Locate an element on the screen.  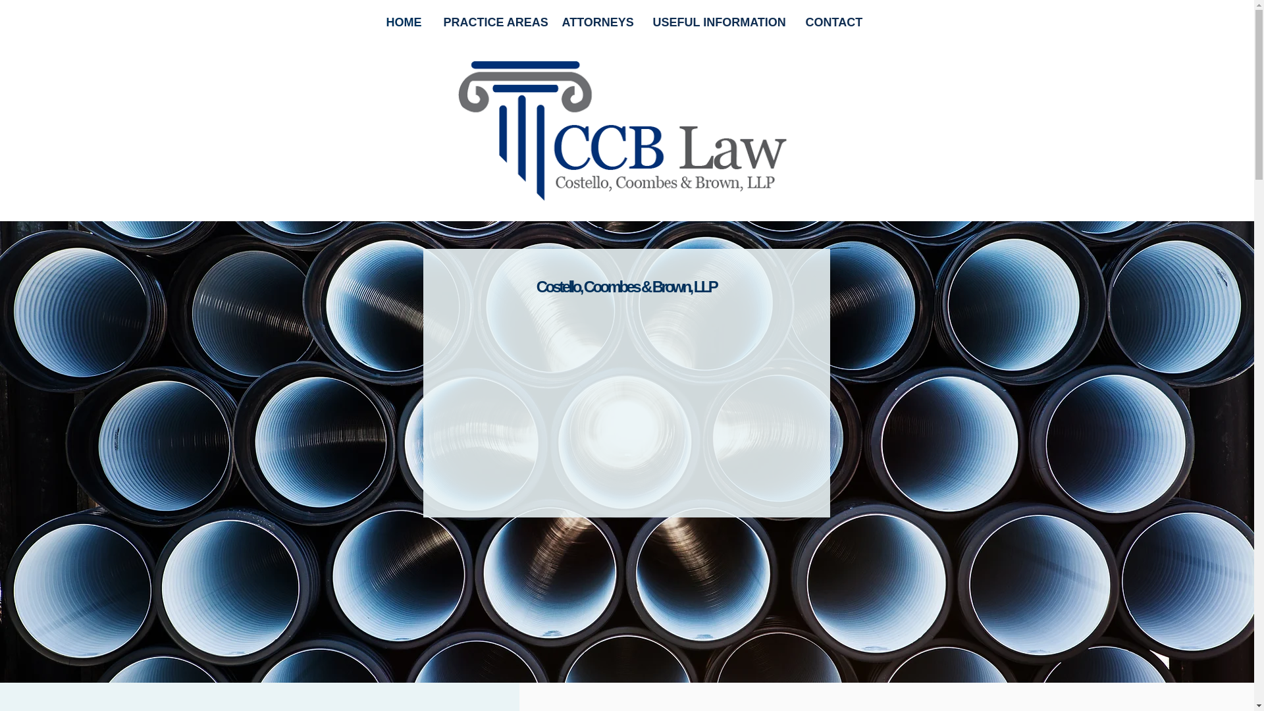
HOME is located at coordinates (405, 22).